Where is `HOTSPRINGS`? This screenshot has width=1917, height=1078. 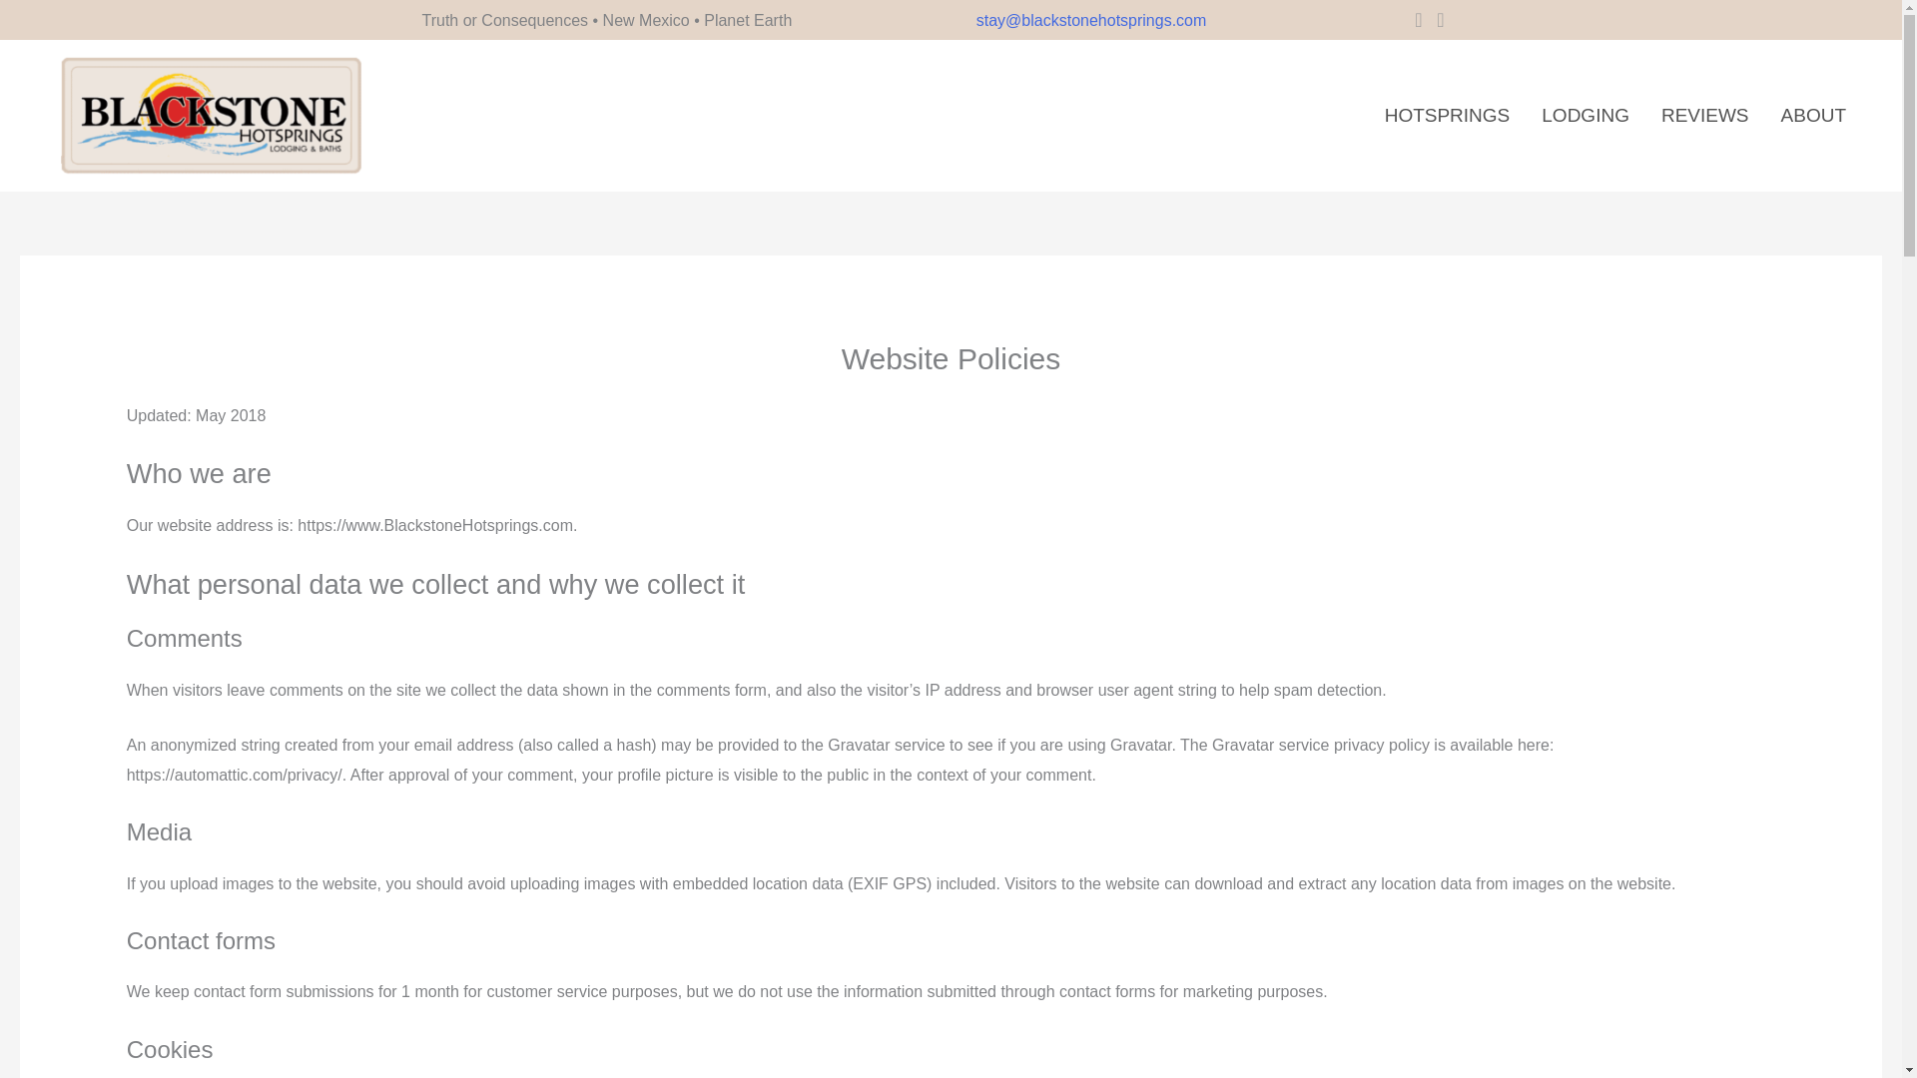 HOTSPRINGS is located at coordinates (1447, 116).